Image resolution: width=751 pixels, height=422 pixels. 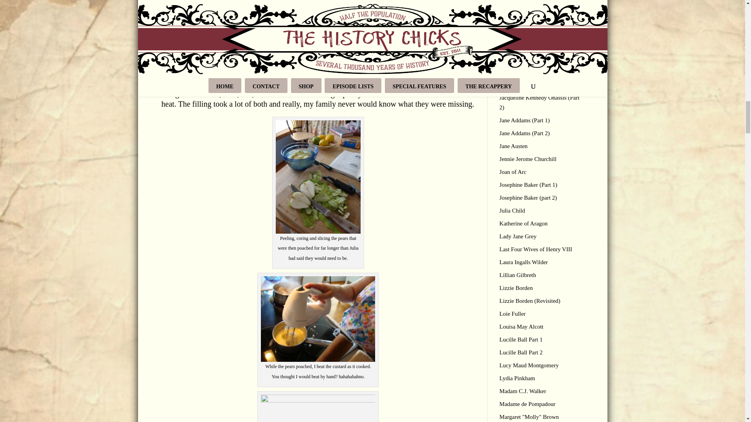 What do you see at coordinates (318, 408) in the screenshot?
I see `197` at bounding box center [318, 408].